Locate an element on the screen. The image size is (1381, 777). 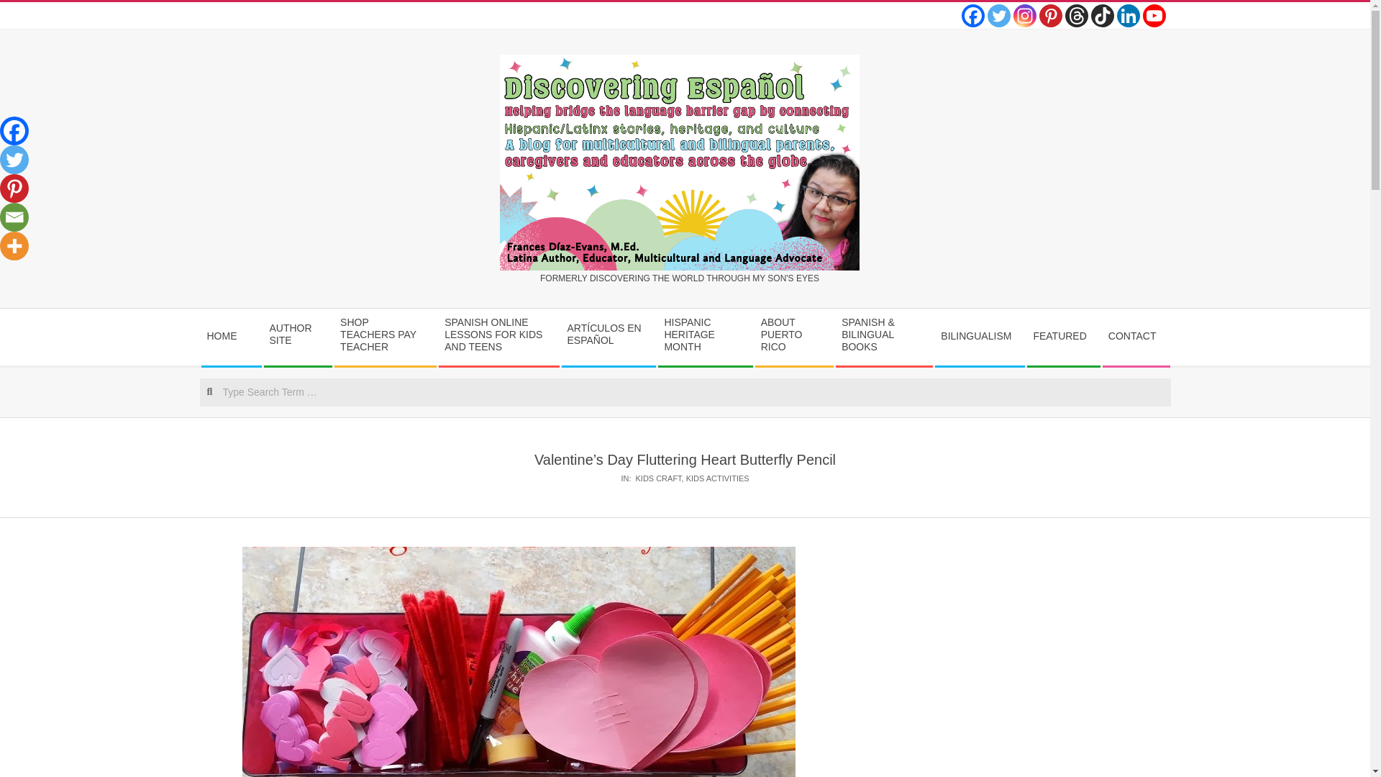
ABOUT PUERTO RICO is located at coordinates (794, 337).